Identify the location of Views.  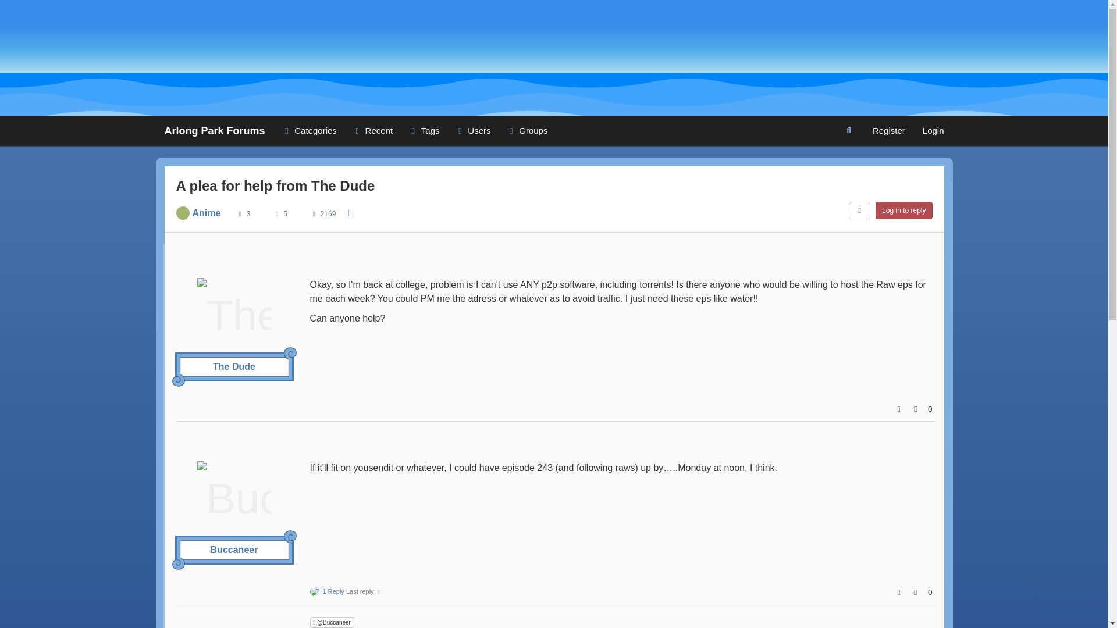
(314, 213).